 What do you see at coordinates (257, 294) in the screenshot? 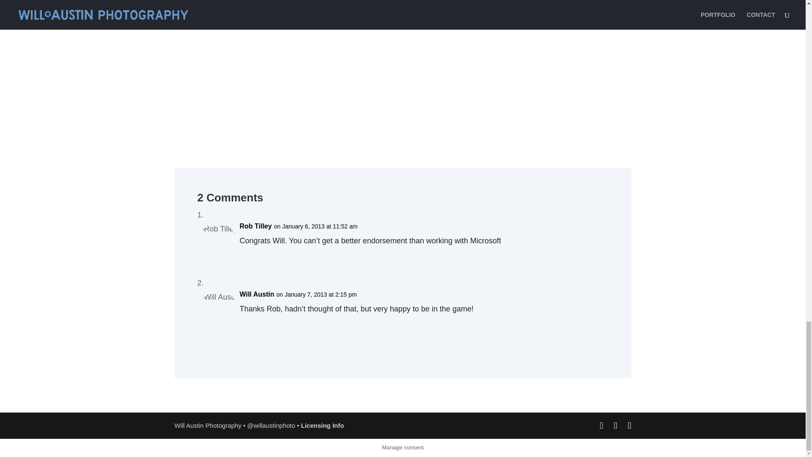
I see `Will Austin` at bounding box center [257, 294].